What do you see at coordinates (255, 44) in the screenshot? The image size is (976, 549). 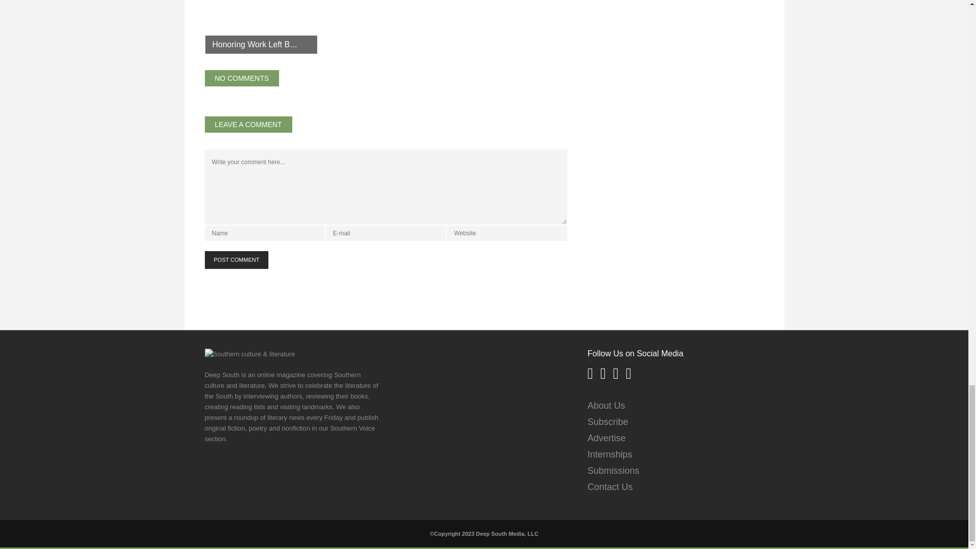 I see `Honoring Work Left Behind With Jessica Hooten Wilson` at bounding box center [255, 44].